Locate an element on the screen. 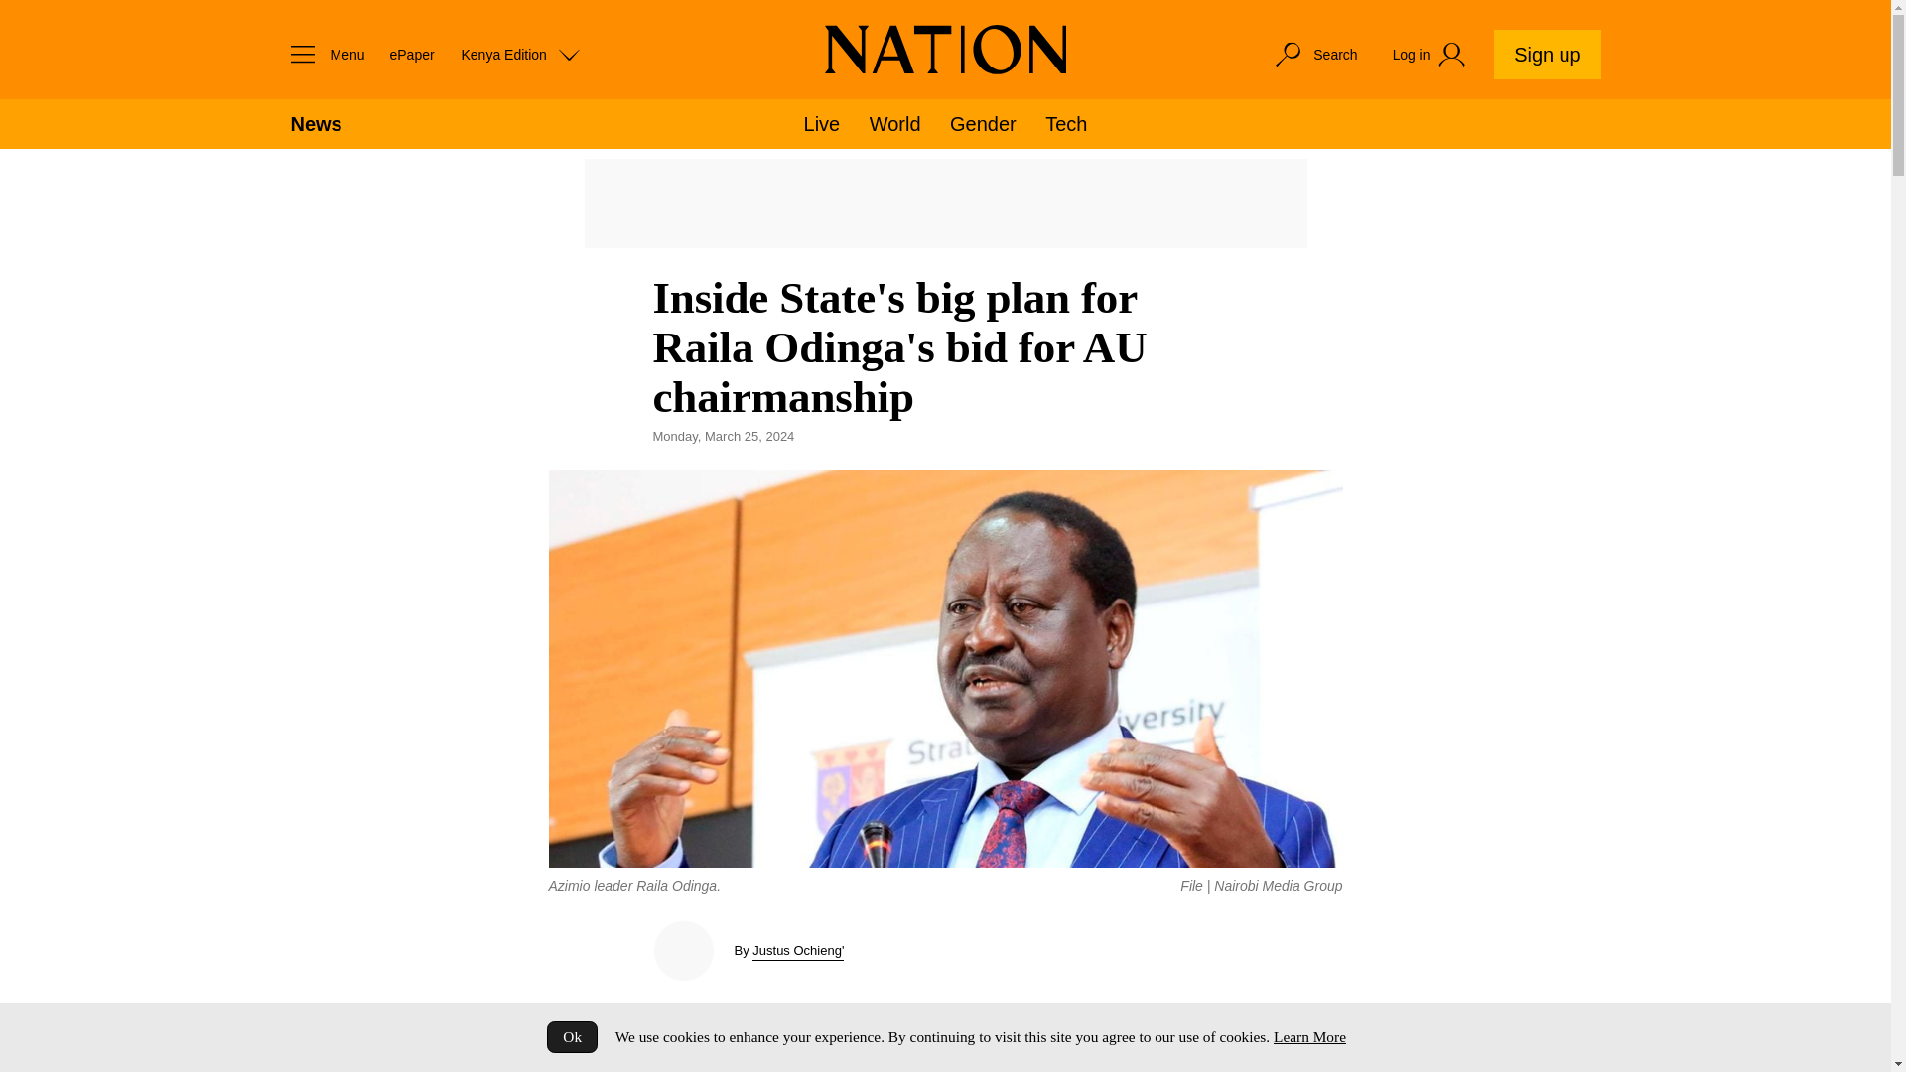 The image size is (1906, 1072). Sign up is located at coordinates (1547, 54).